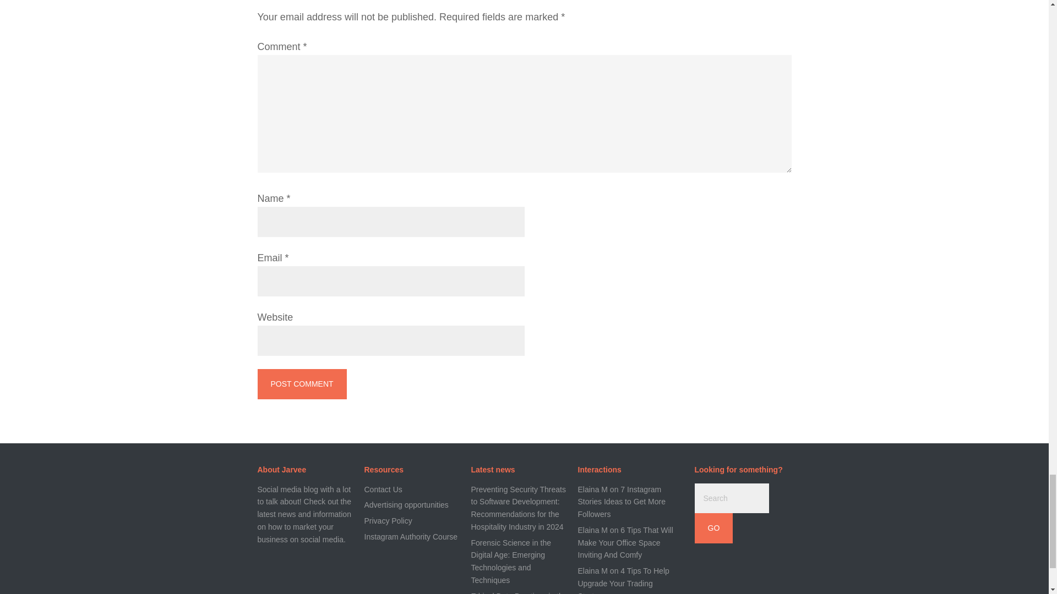 The image size is (1057, 594). I want to click on Go, so click(713, 528).